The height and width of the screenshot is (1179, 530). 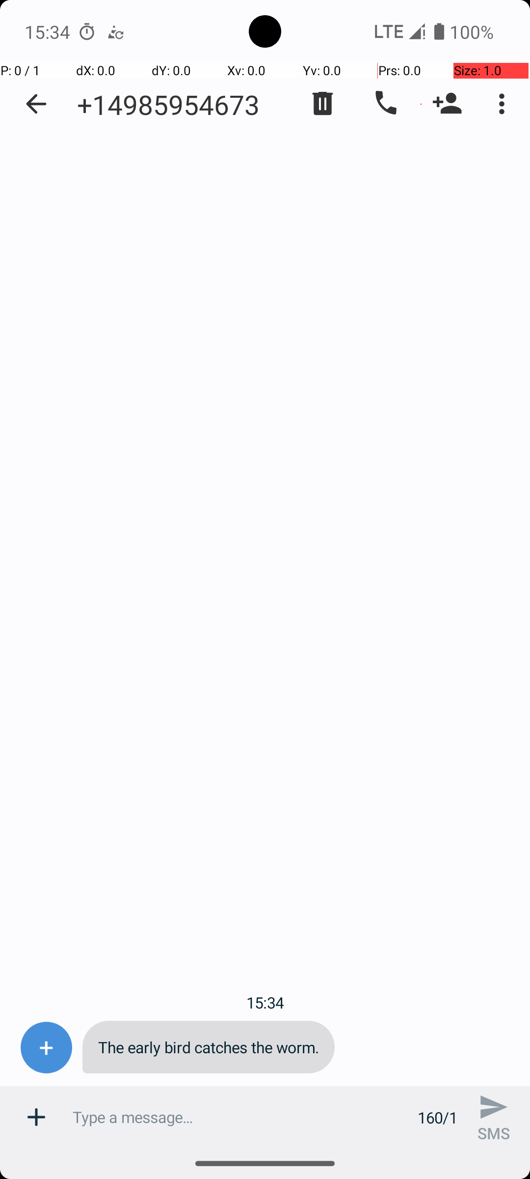 What do you see at coordinates (209, 1047) in the screenshot?
I see `The early bird catches the worm.` at bounding box center [209, 1047].